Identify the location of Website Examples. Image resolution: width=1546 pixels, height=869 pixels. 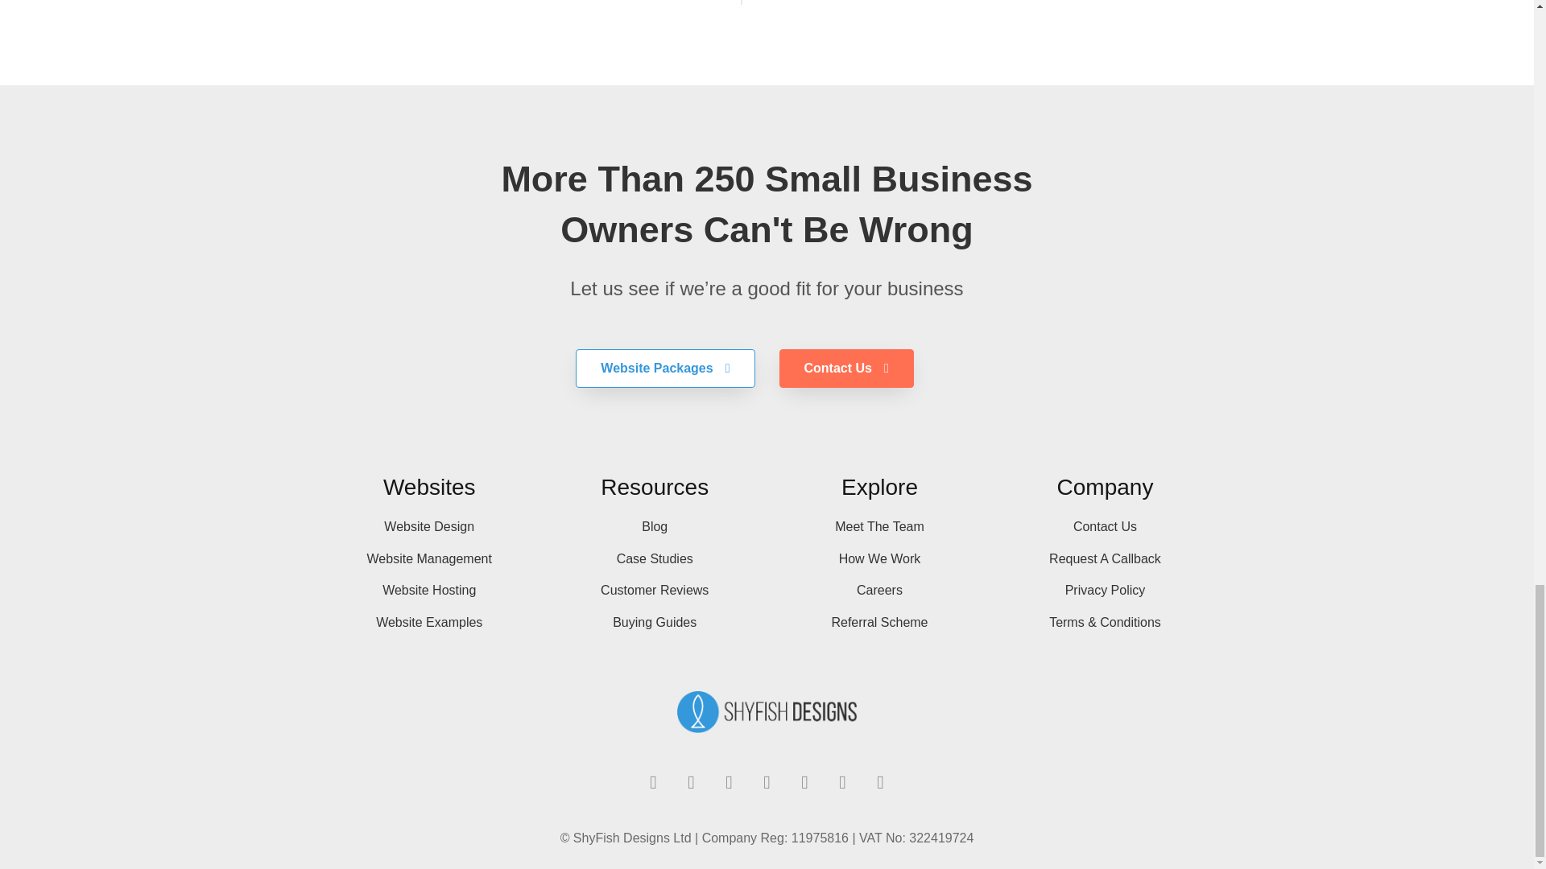
(428, 623).